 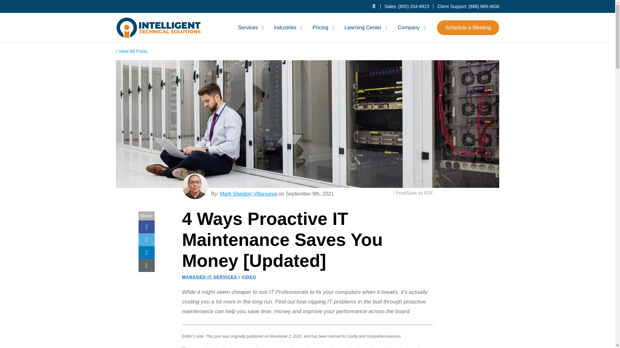 I want to click on Mark Sheldon Villanueva, so click(x=195, y=186).